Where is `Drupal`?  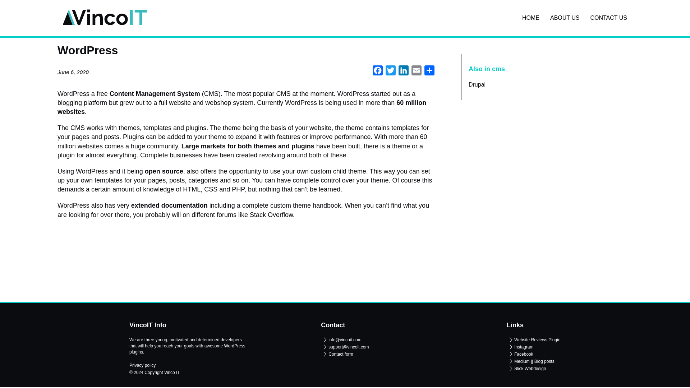 Drupal is located at coordinates (487, 85).